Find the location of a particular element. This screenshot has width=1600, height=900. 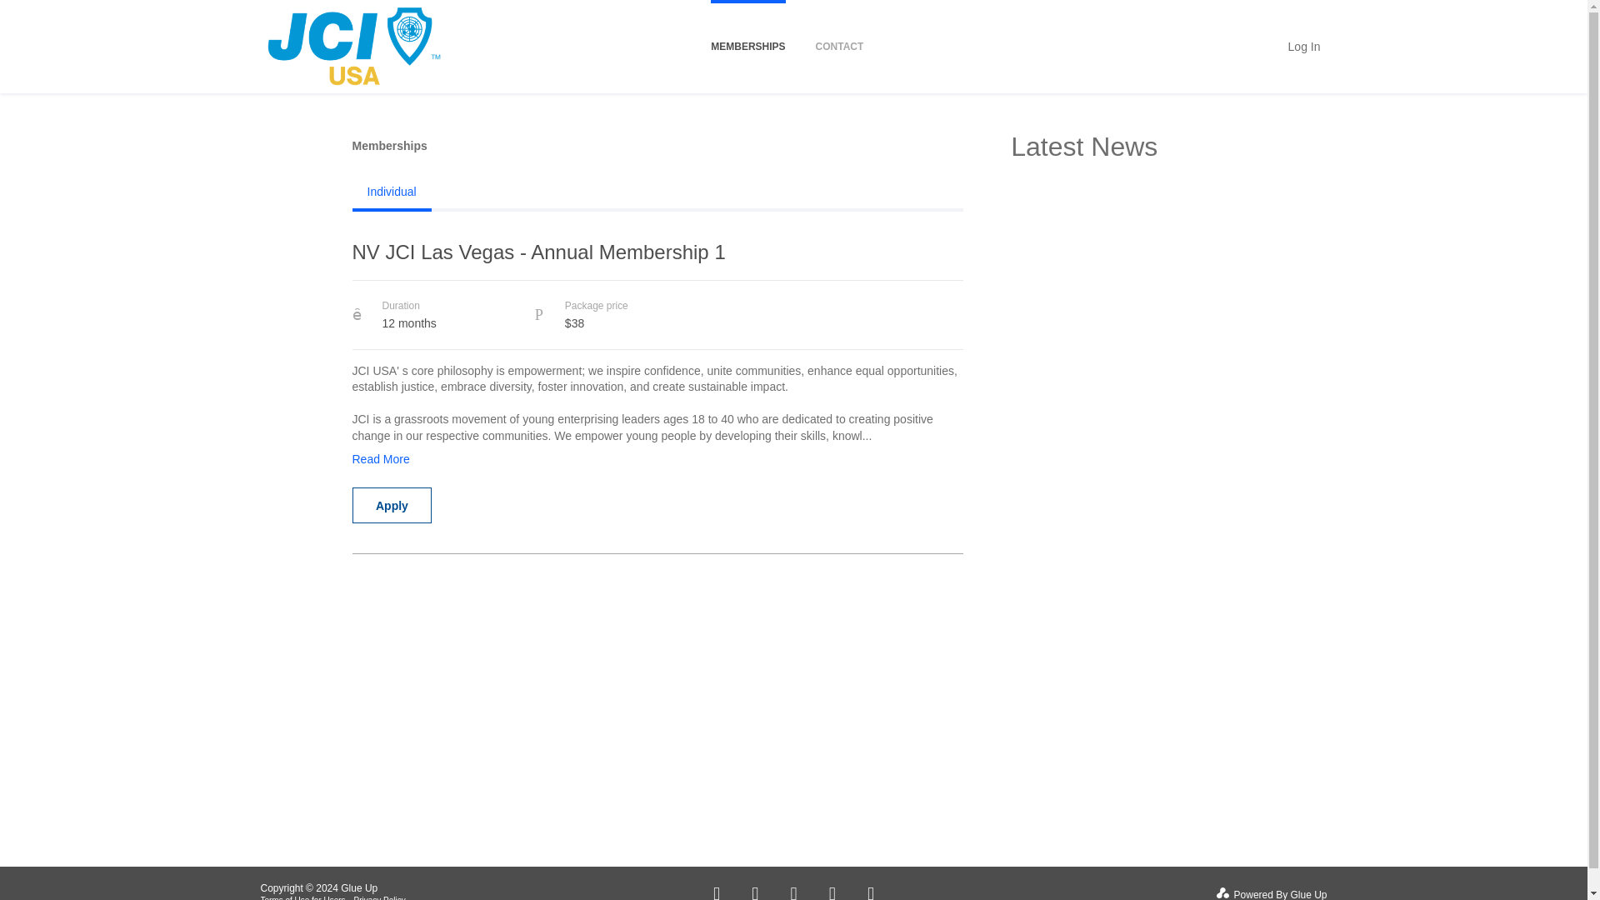

NV JCI Las Vegas - Annual Membership 1 is located at coordinates (657, 259).